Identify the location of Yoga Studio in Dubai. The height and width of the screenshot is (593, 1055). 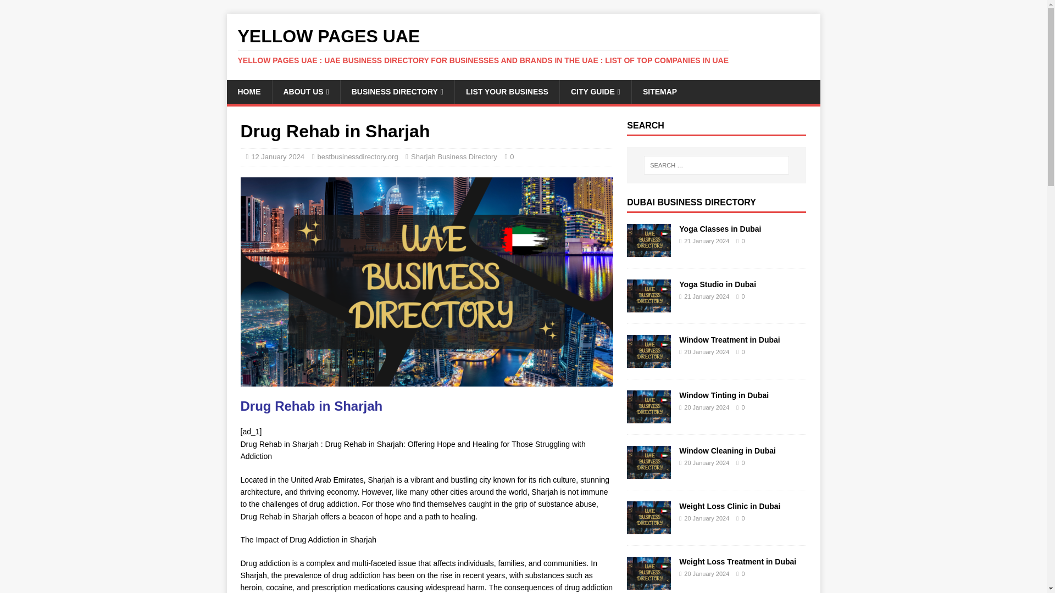
(648, 306).